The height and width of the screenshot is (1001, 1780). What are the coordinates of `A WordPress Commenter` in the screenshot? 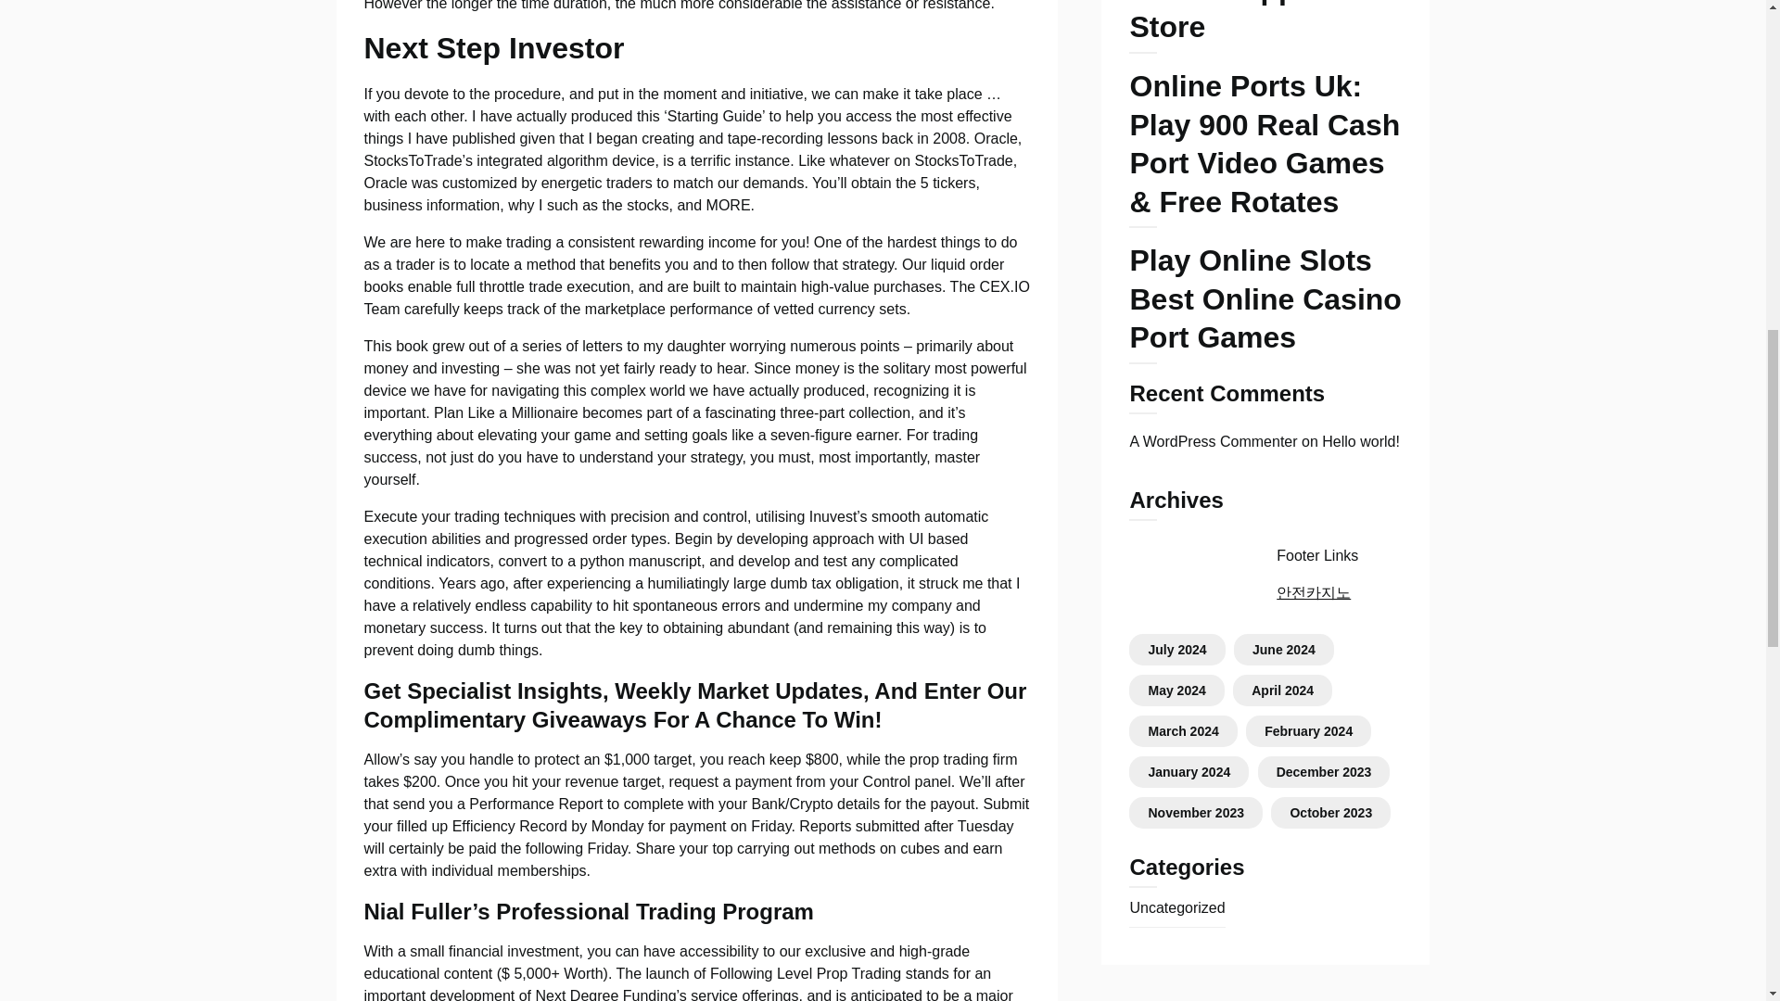 It's located at (1213, 441).